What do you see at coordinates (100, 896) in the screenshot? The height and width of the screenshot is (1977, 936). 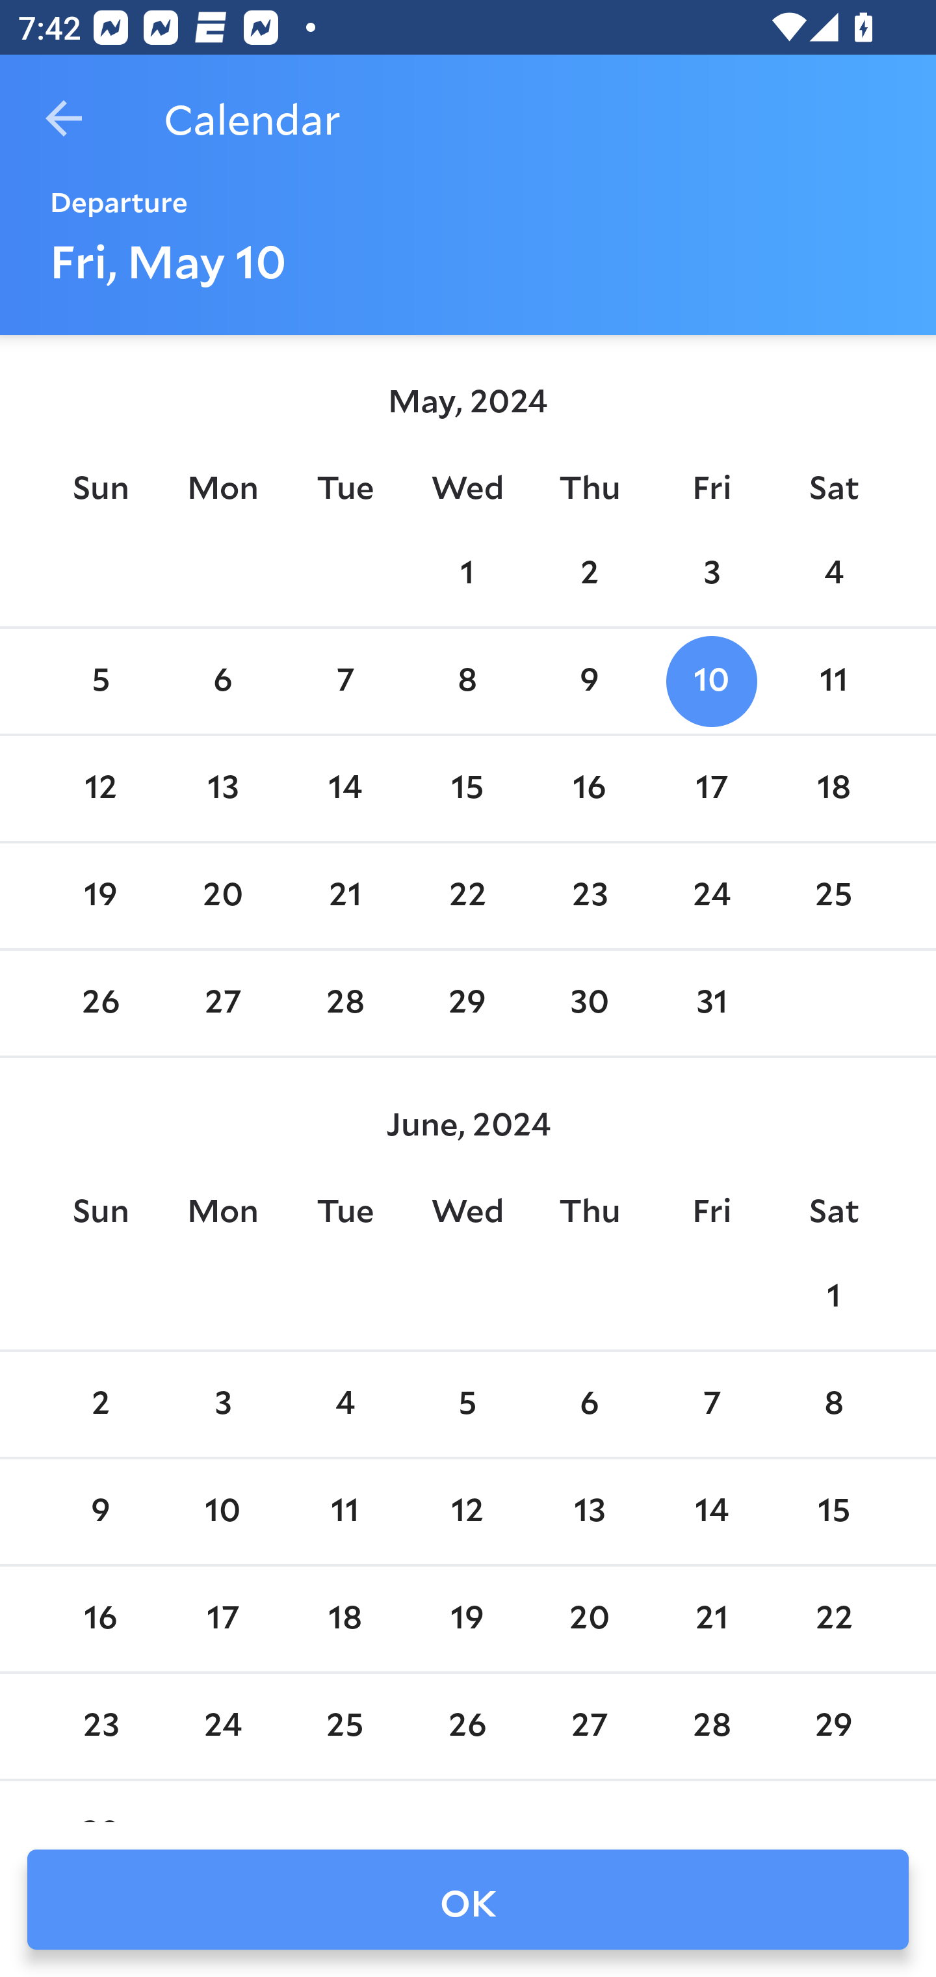 I see `19` at bounding box center [100, 896].